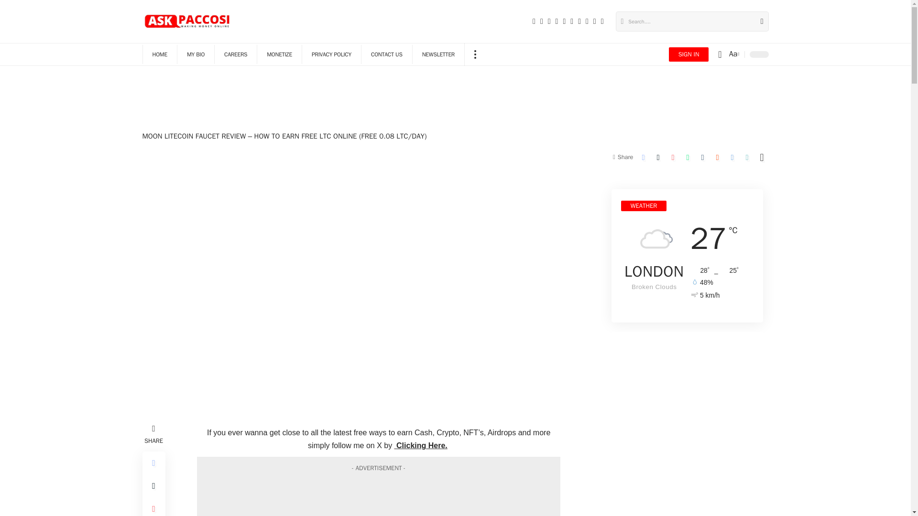  I want to click on MONETIZE, so click(279, 54).